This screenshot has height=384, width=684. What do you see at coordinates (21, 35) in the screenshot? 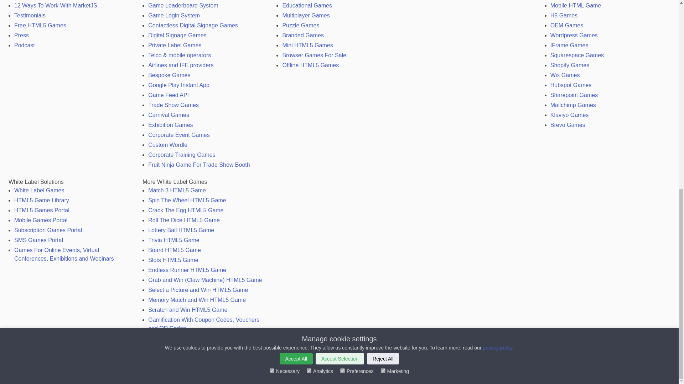
I see `Press` at bounding box center [21, 35].